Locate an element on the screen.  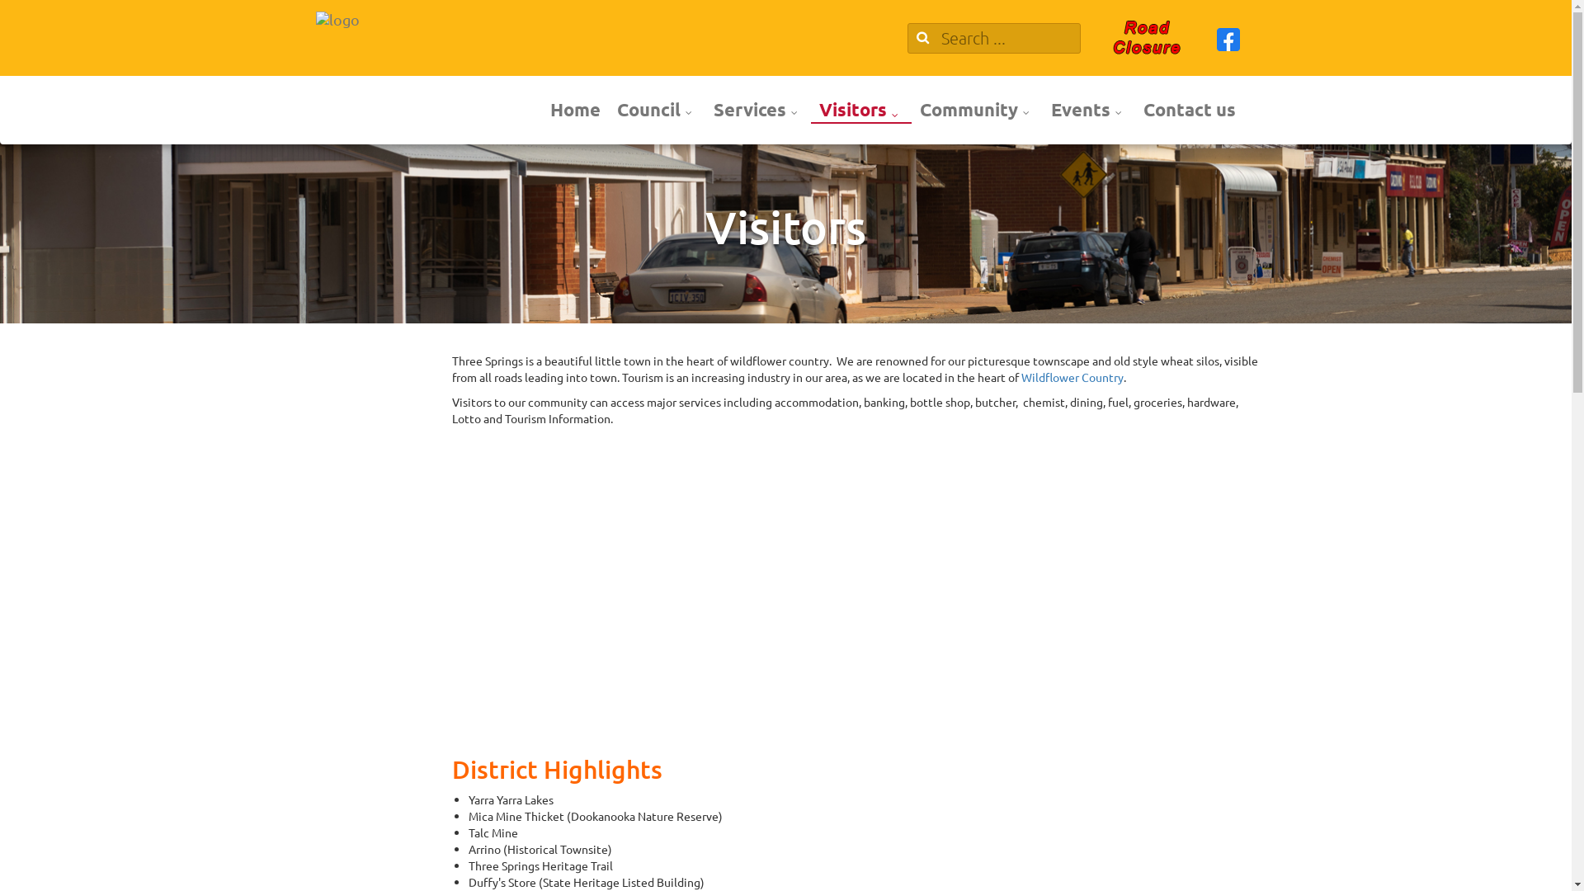
Services is located at coordinates (757, 109).